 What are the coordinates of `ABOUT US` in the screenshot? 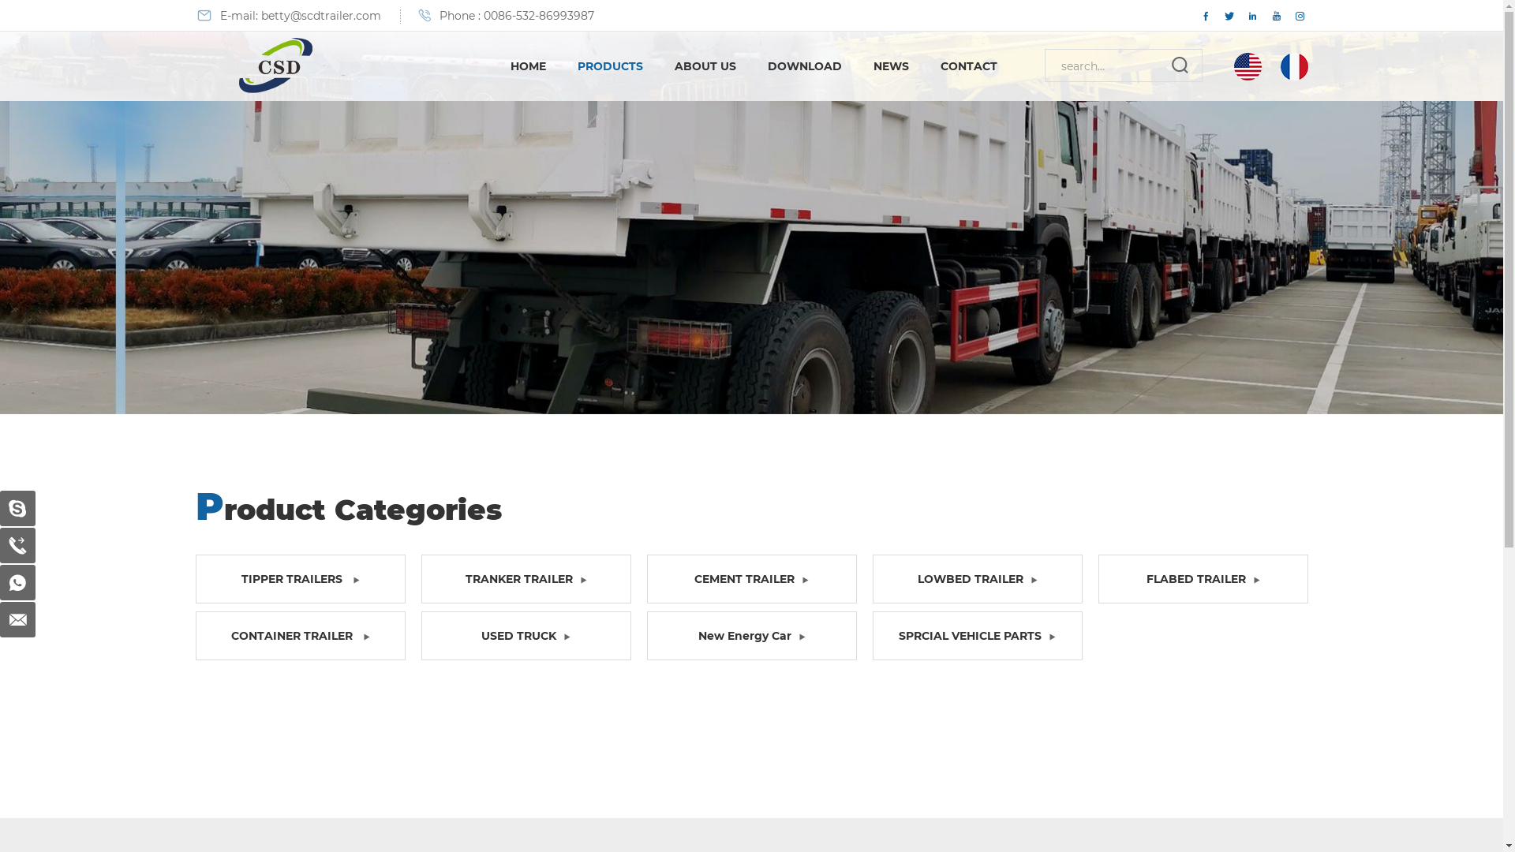 It's located at (705, 66).